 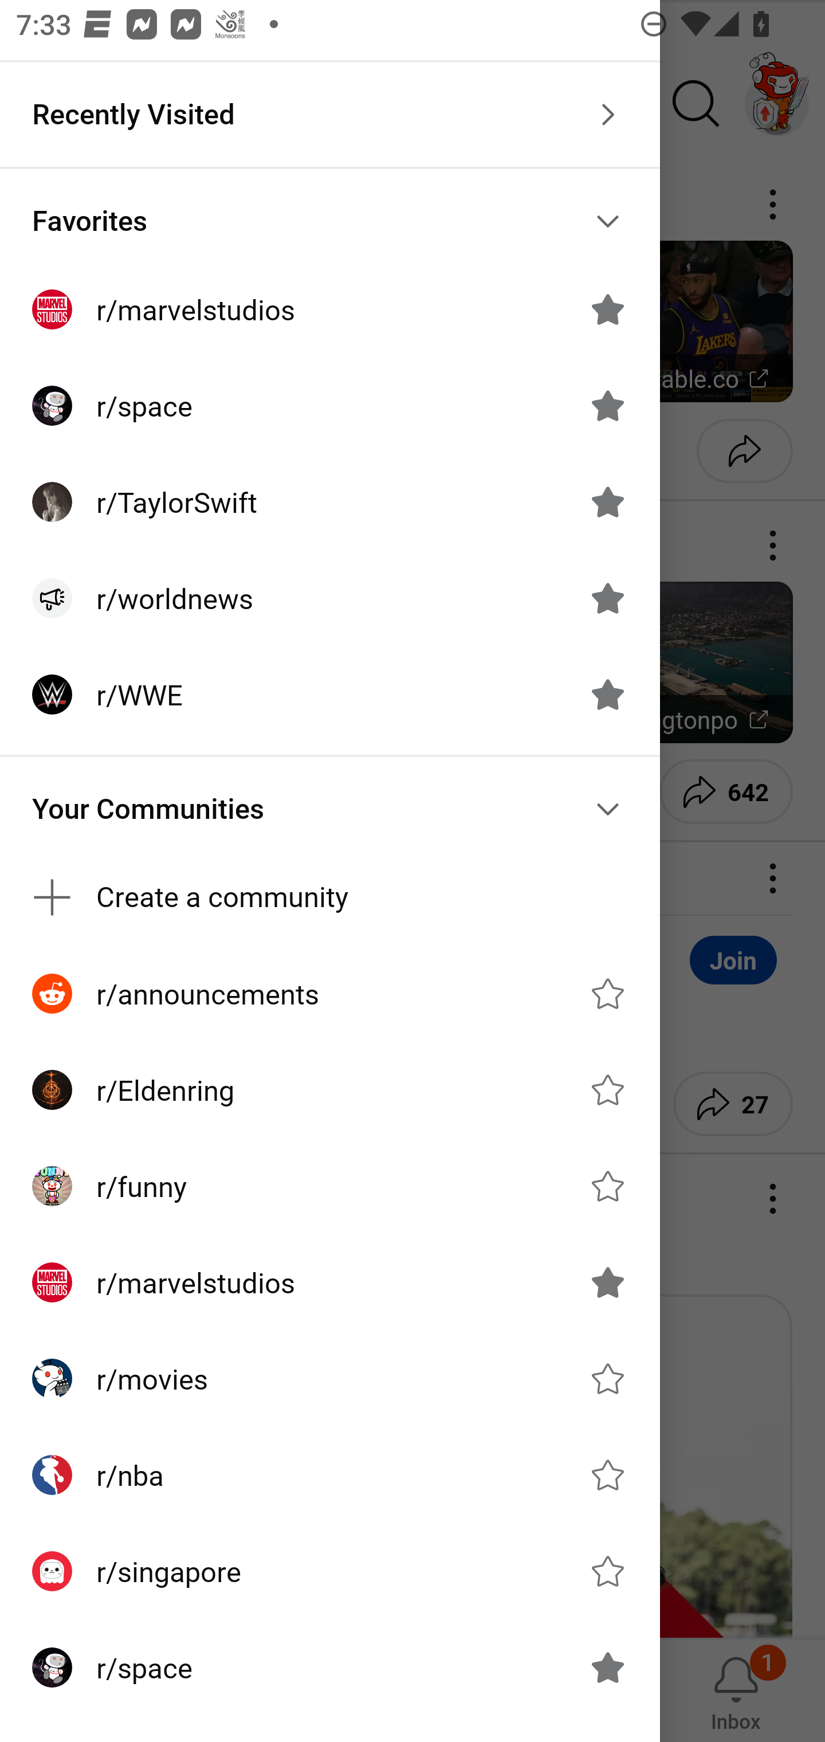 I want to click on Favorite r/singapore, so click(x=607, y=1571).